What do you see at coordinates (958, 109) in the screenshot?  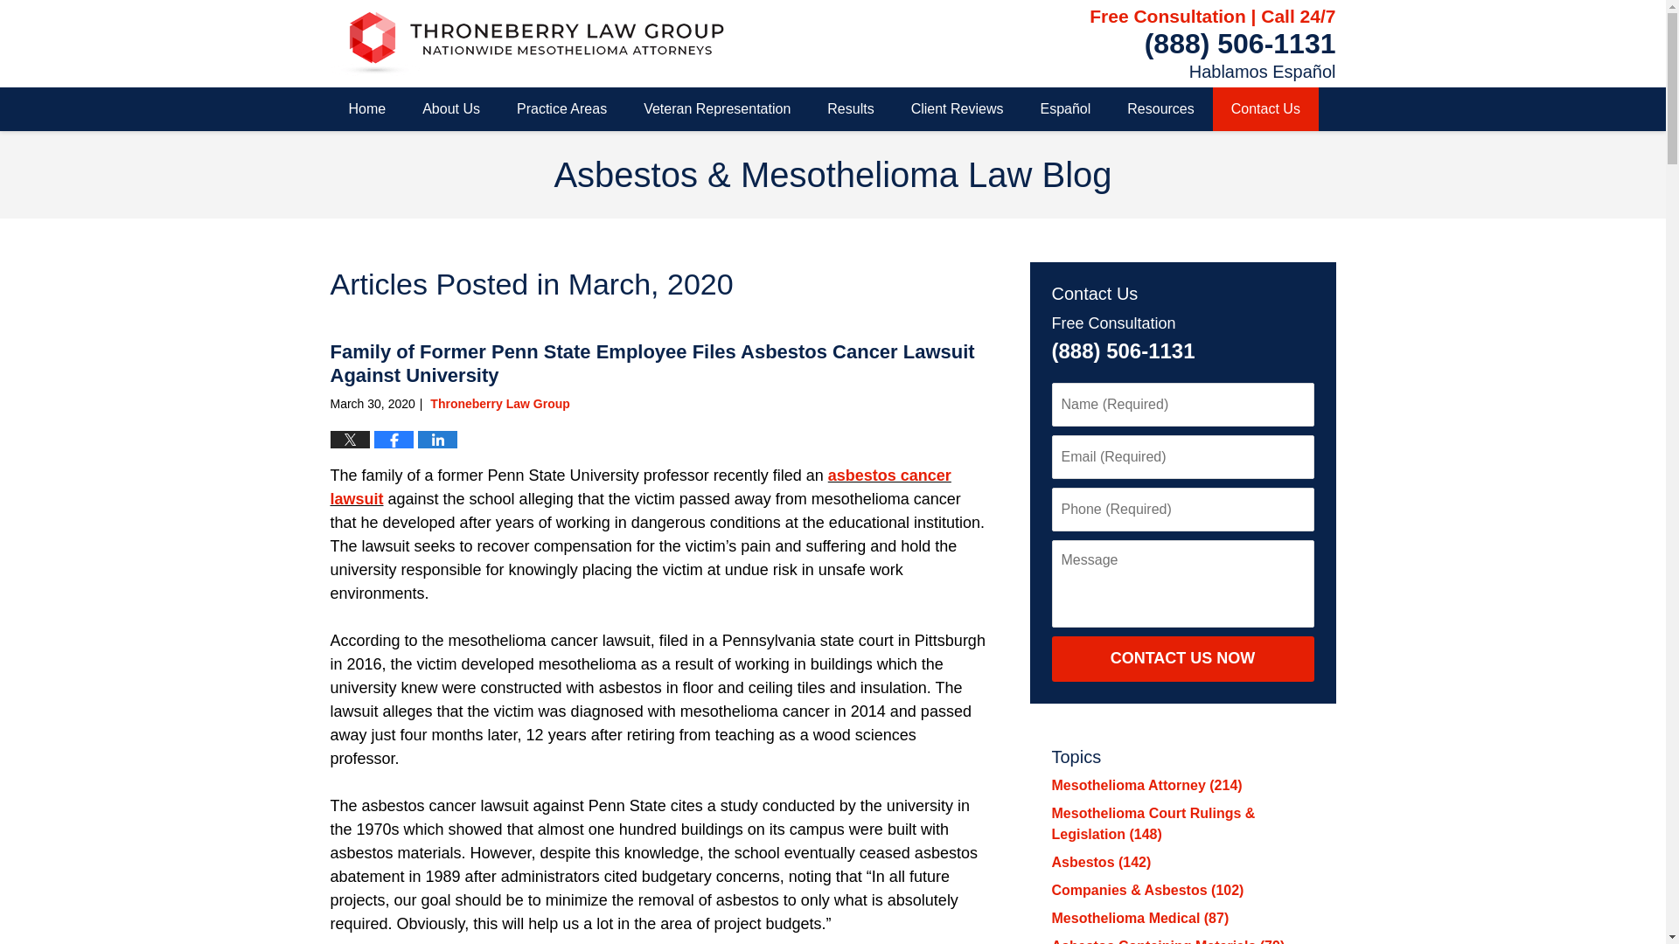 I see `Client Reviews` at bounding box center [958, 109].